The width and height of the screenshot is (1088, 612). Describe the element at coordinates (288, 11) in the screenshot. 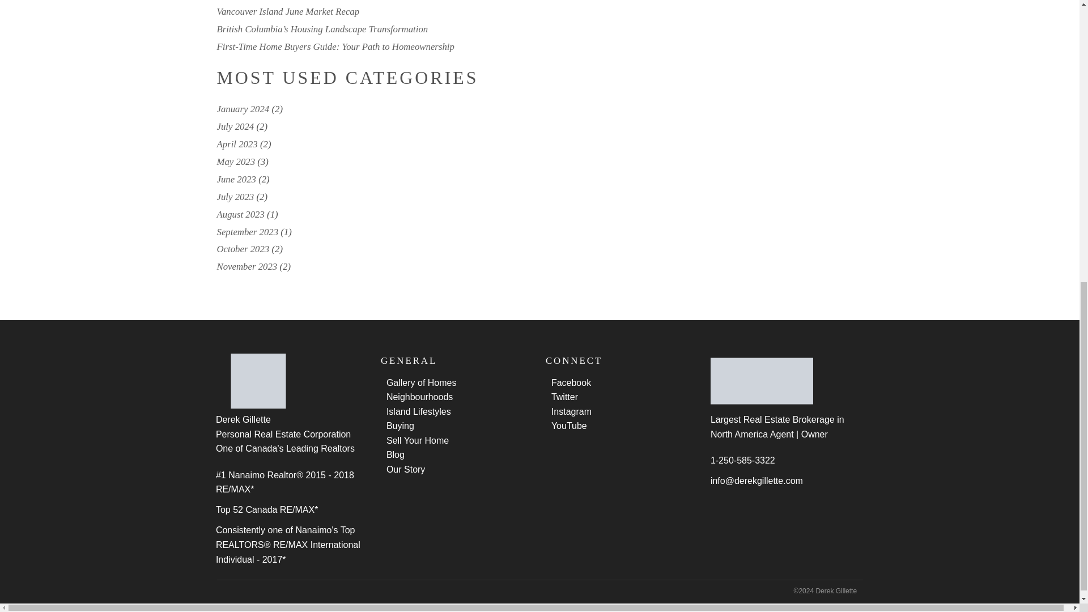

I see `Vancouver Island June Market Recap` at that location.